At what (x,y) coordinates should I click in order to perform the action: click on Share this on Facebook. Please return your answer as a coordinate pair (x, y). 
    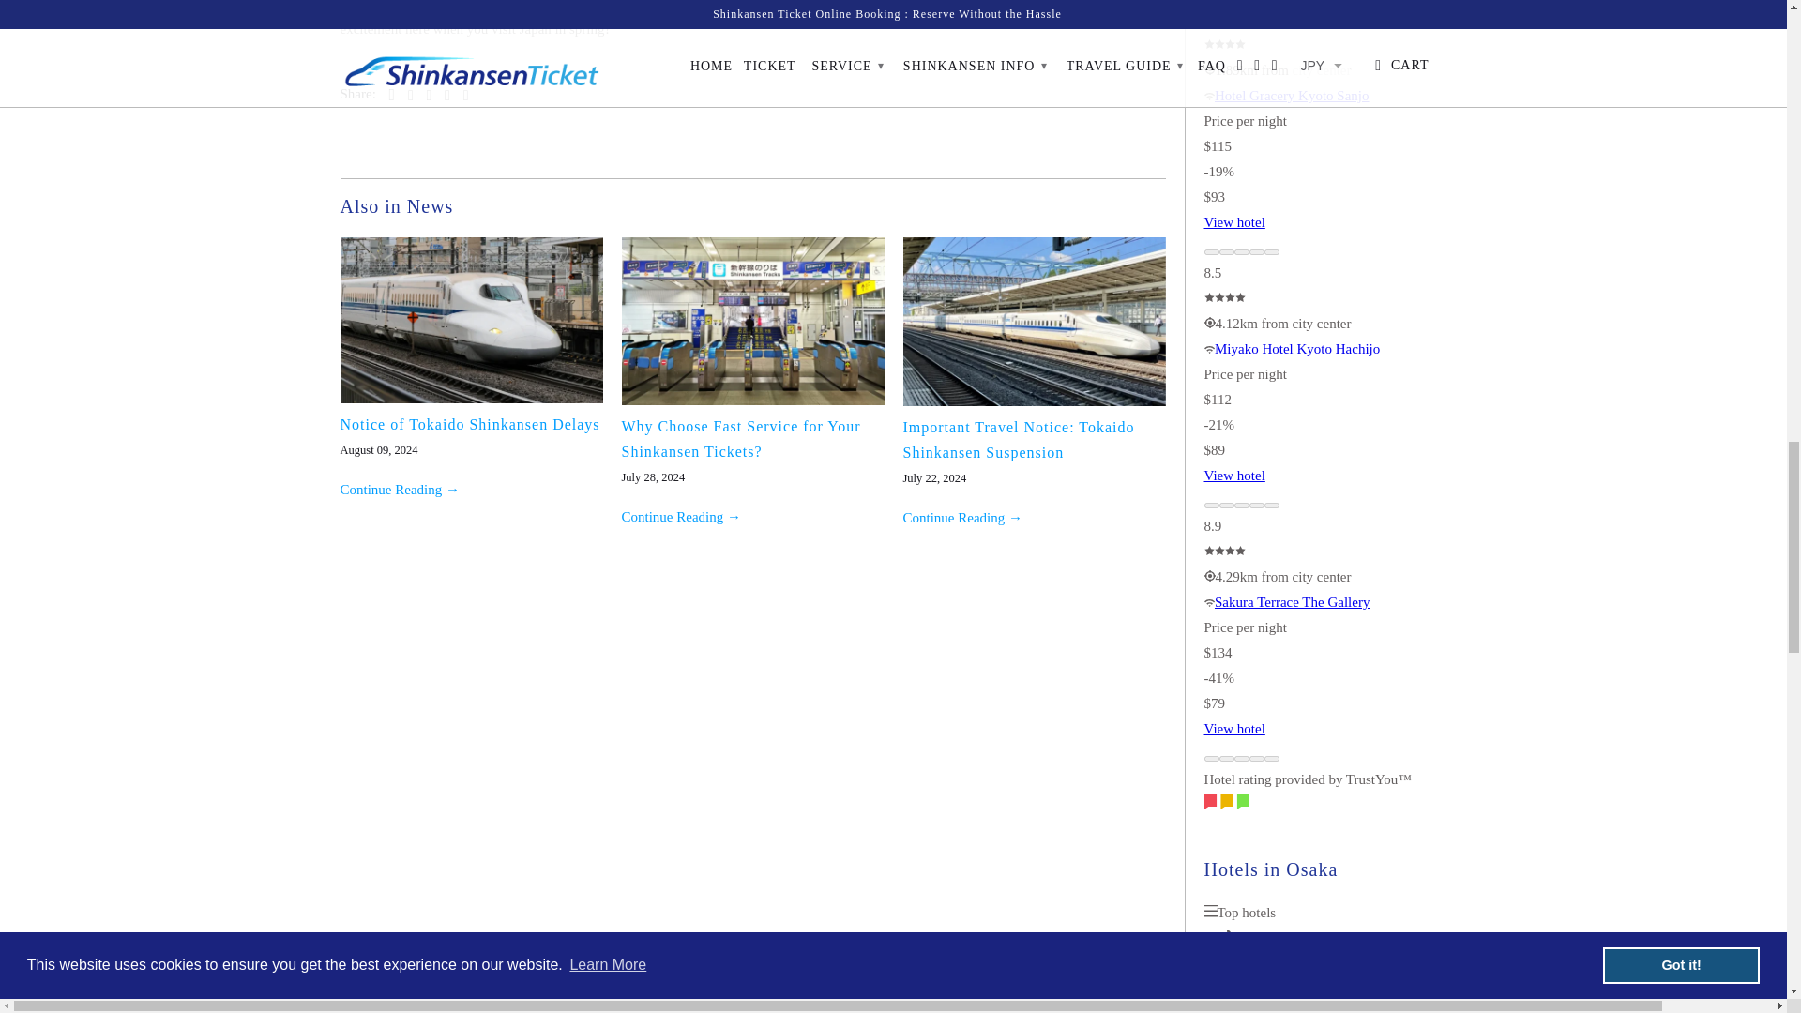
    Looking at the image, I should click on (405, 95).